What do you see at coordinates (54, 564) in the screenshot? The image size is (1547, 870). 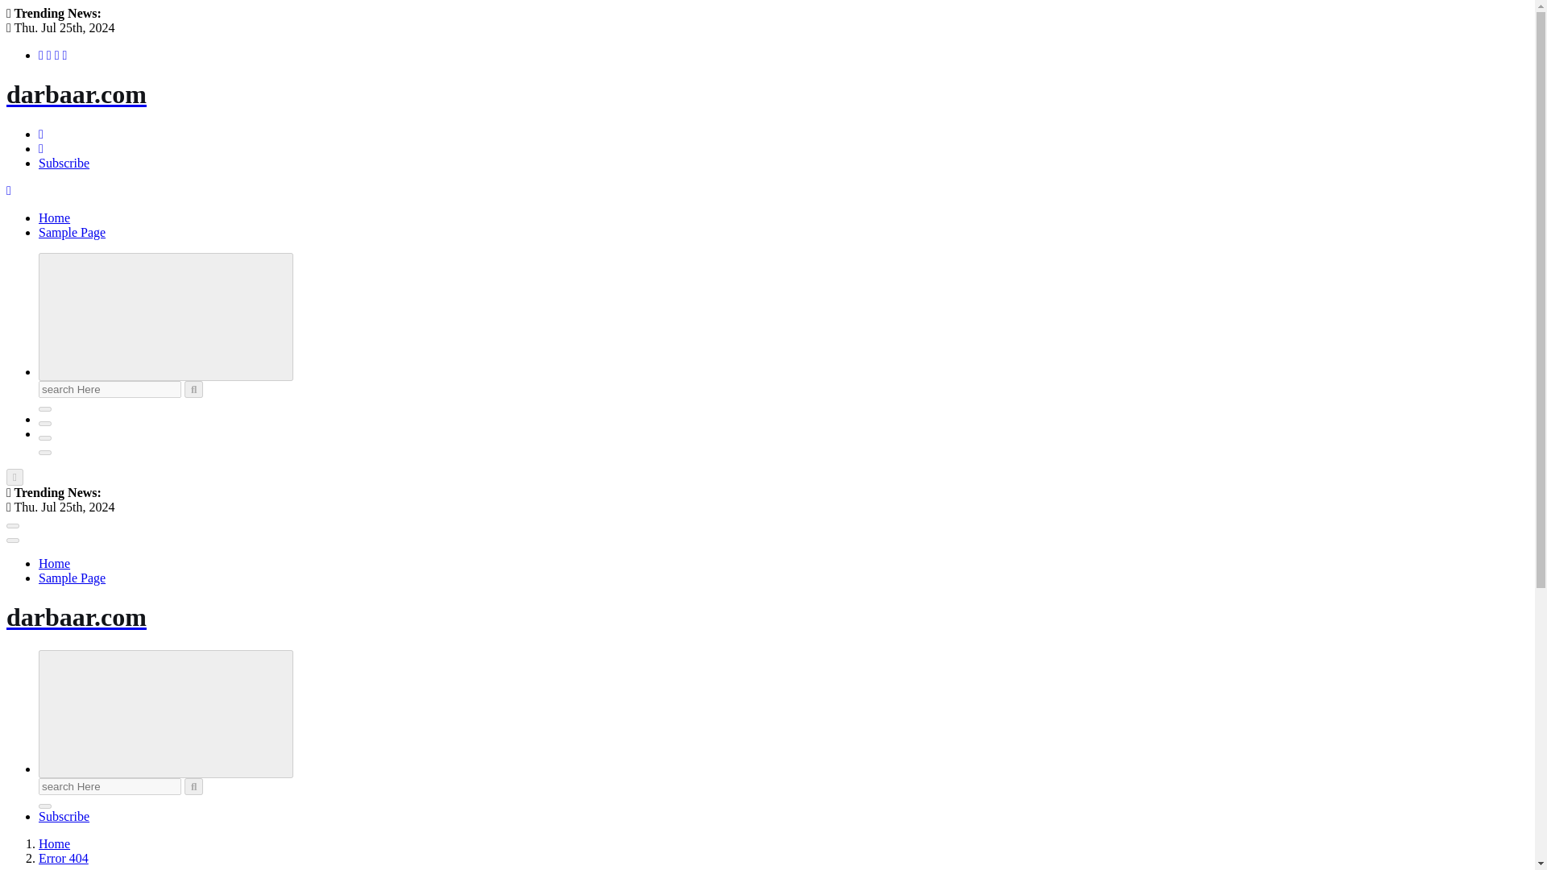 I see `Home` at bounding box center [54, 564].